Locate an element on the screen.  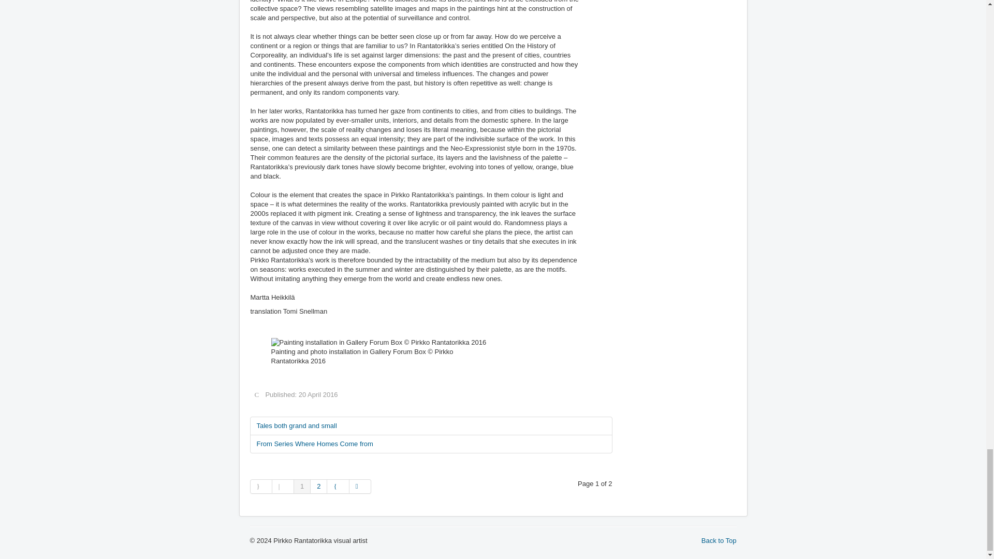
Tales both grand and small is located at coordinates (431, 425).